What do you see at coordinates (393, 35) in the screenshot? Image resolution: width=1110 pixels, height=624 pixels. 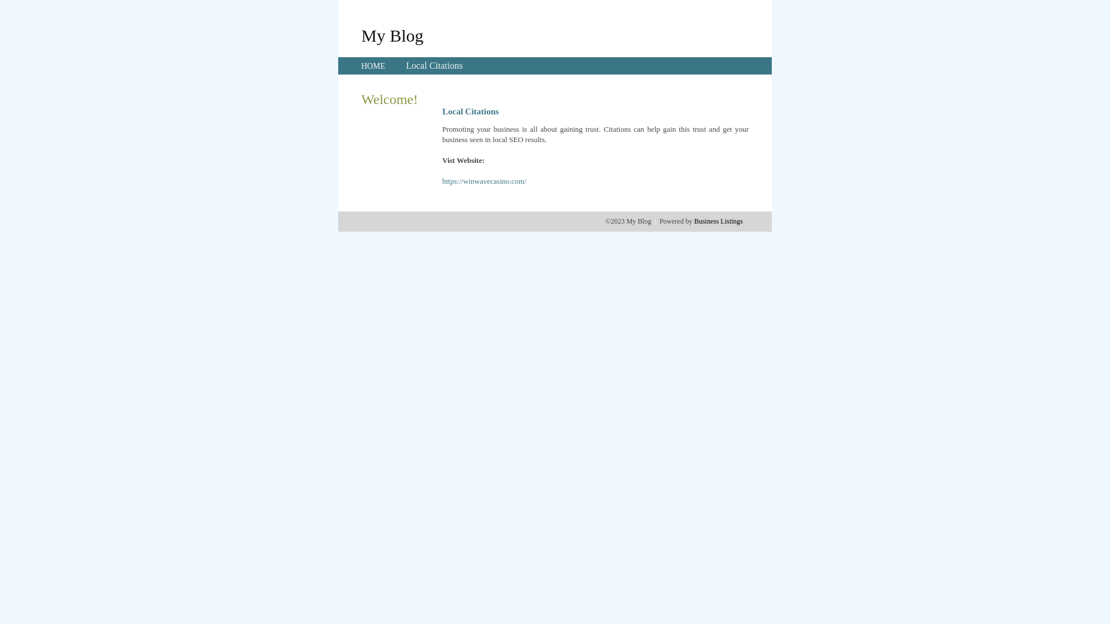 I see `My Blog` at bounding box center [393, 35].